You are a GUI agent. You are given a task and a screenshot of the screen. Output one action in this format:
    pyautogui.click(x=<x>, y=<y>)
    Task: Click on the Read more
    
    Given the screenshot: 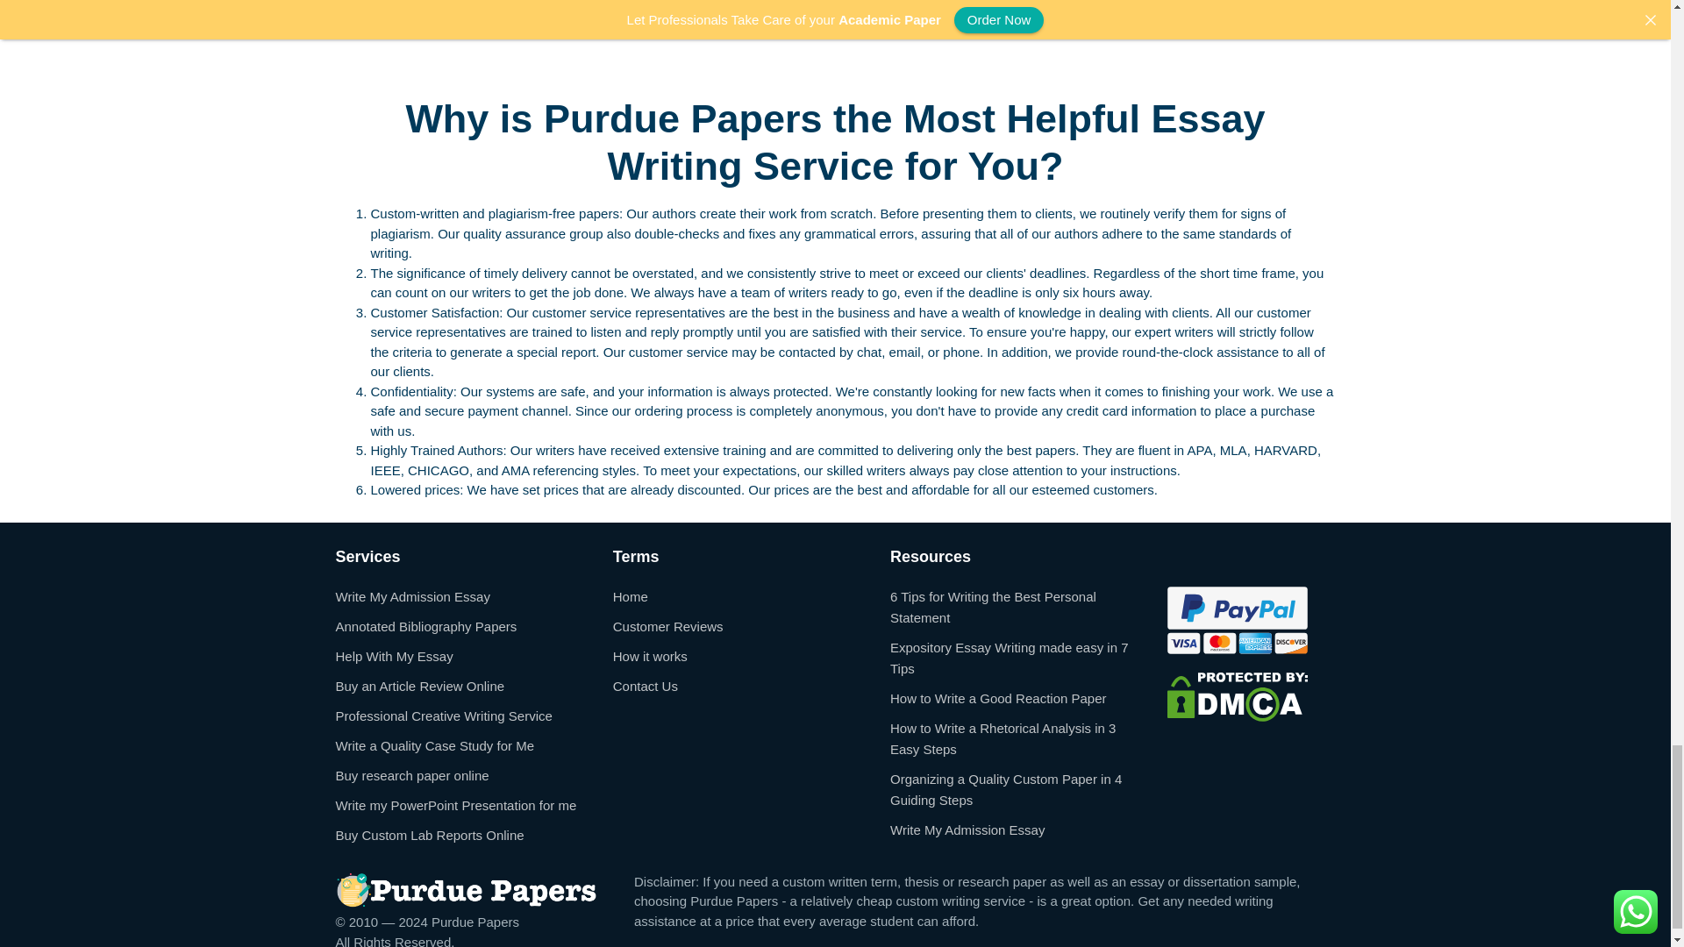 What is the action you would take?
    pyautogui.click(x=381, y=33)
    